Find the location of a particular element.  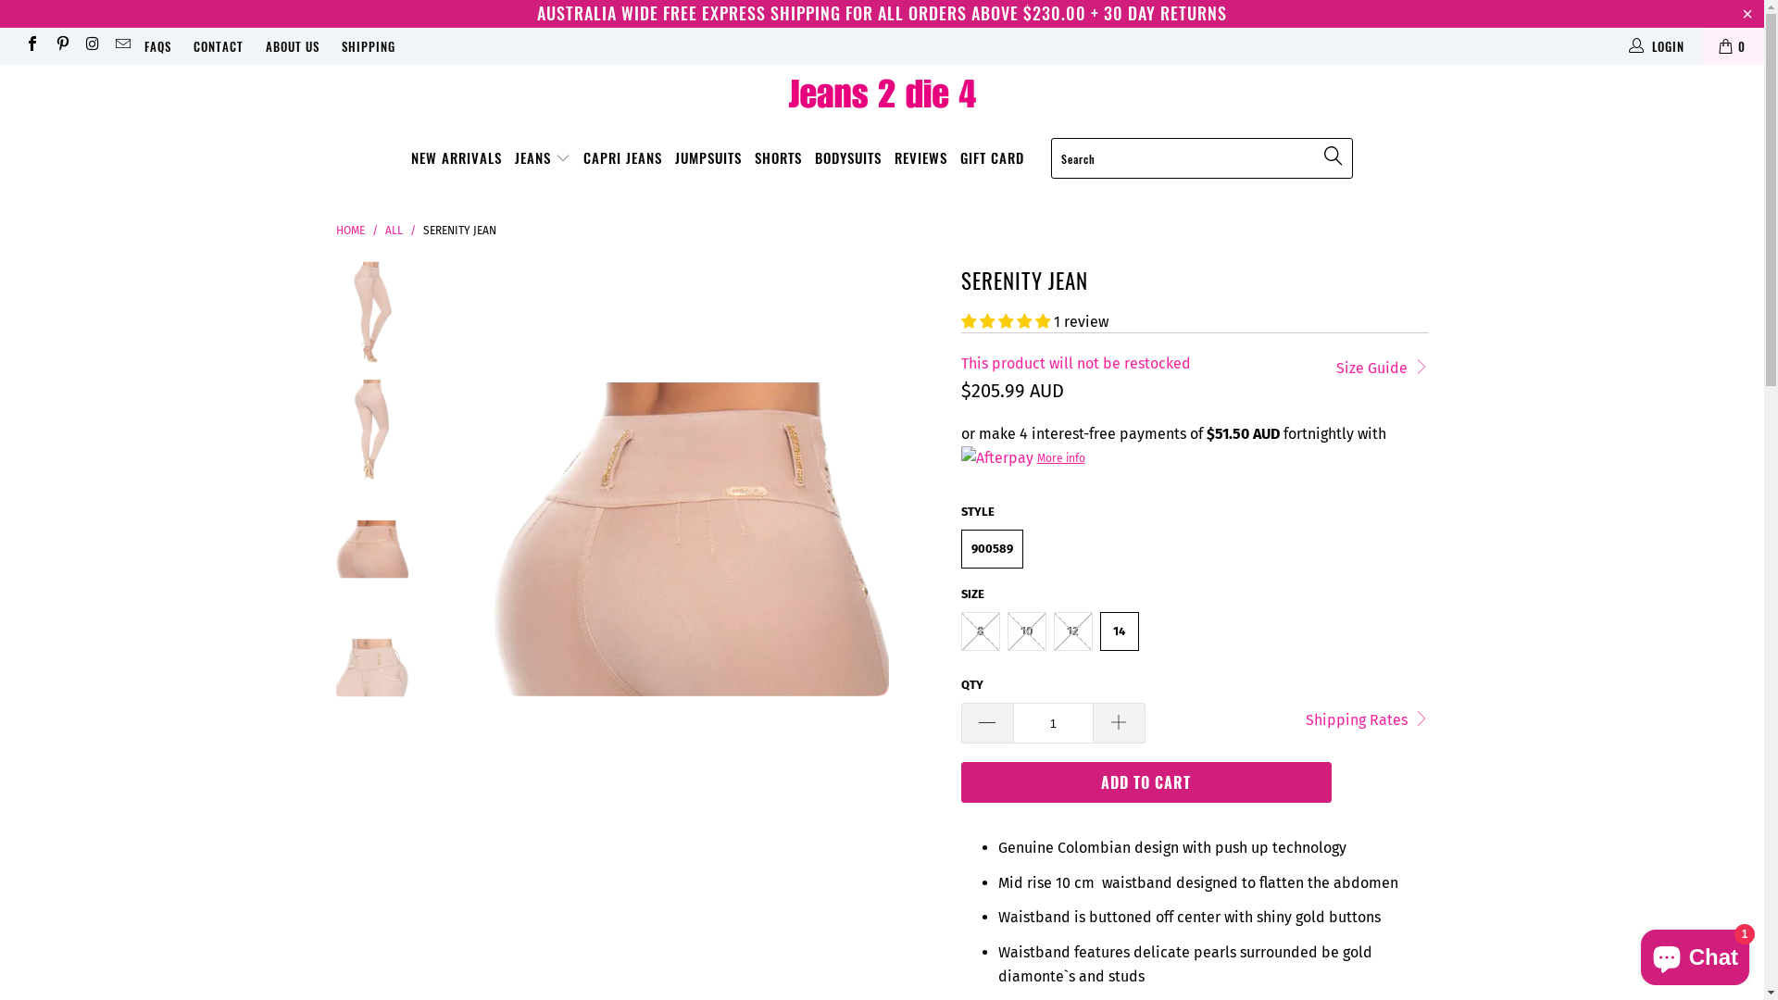

JEANS is located at coordinates (543, 158).